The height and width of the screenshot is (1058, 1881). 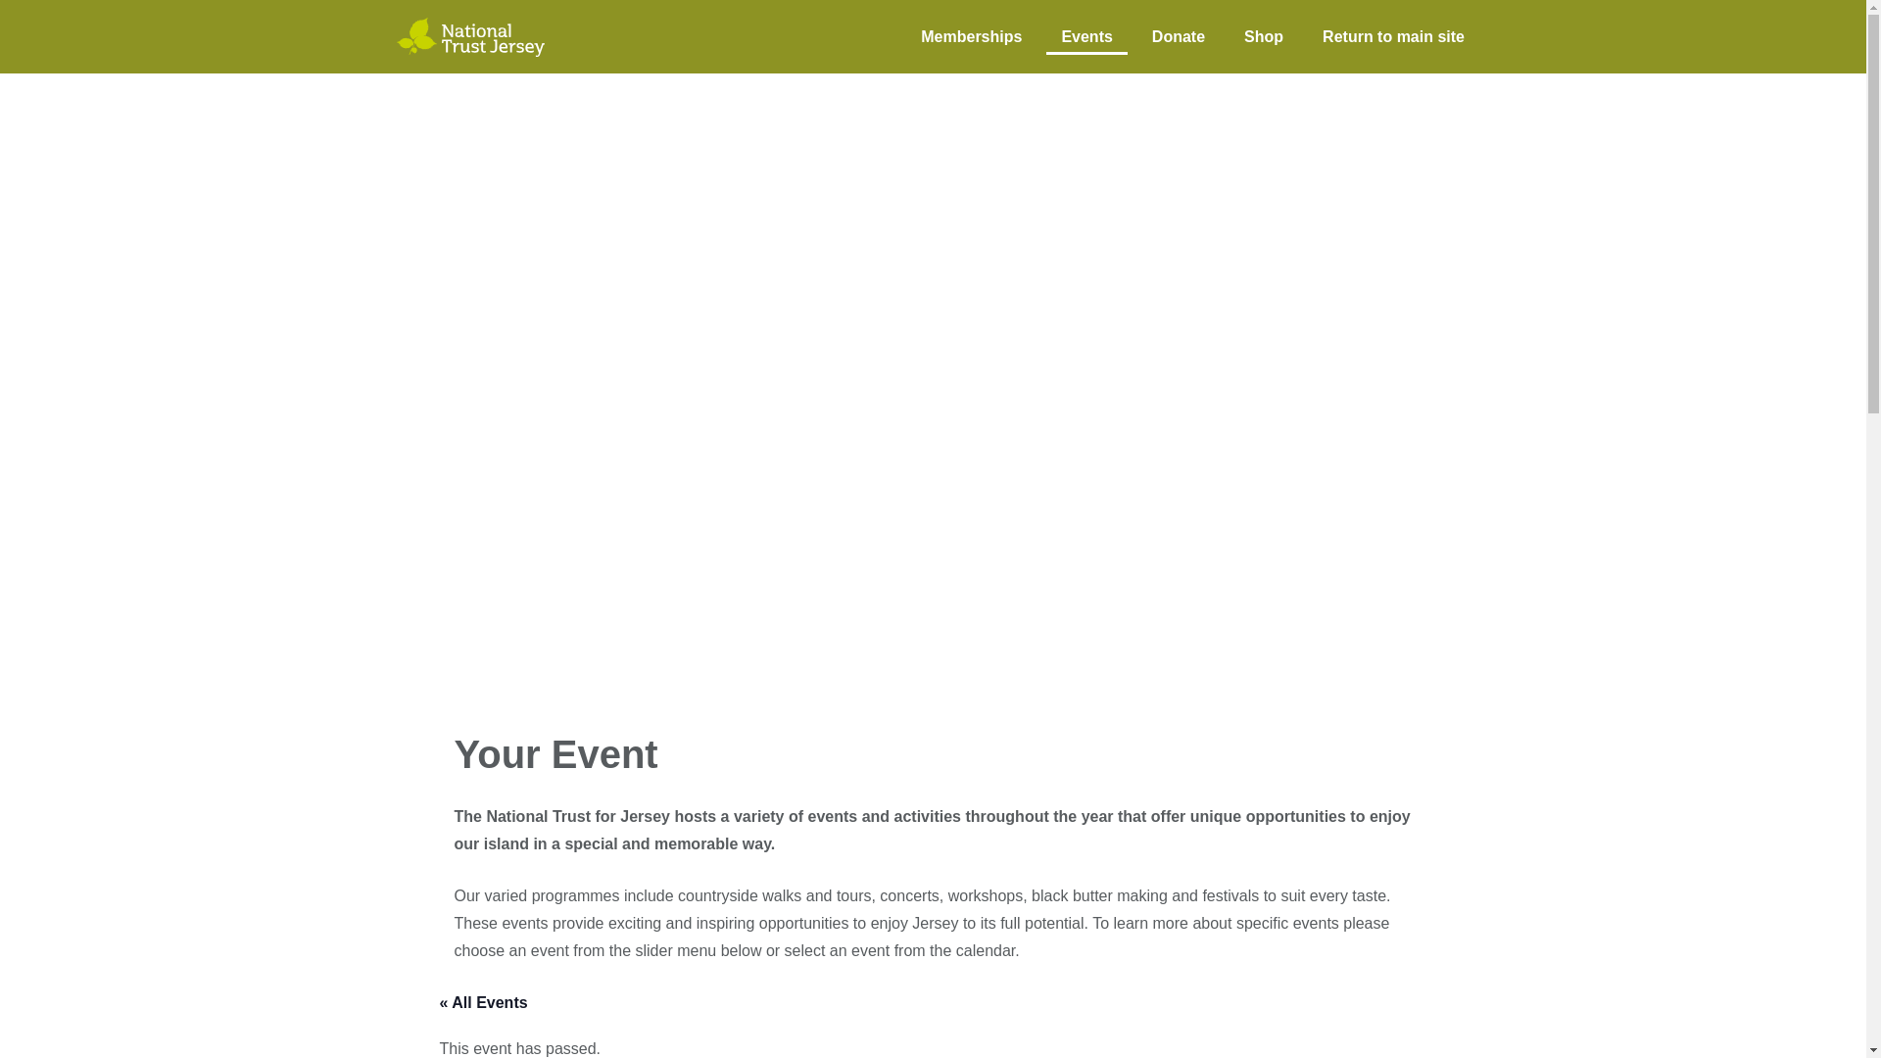 What do you see at coordinates (971, 35) in the screenshot?
I see `Memberships` at bounding box center [971, 35].